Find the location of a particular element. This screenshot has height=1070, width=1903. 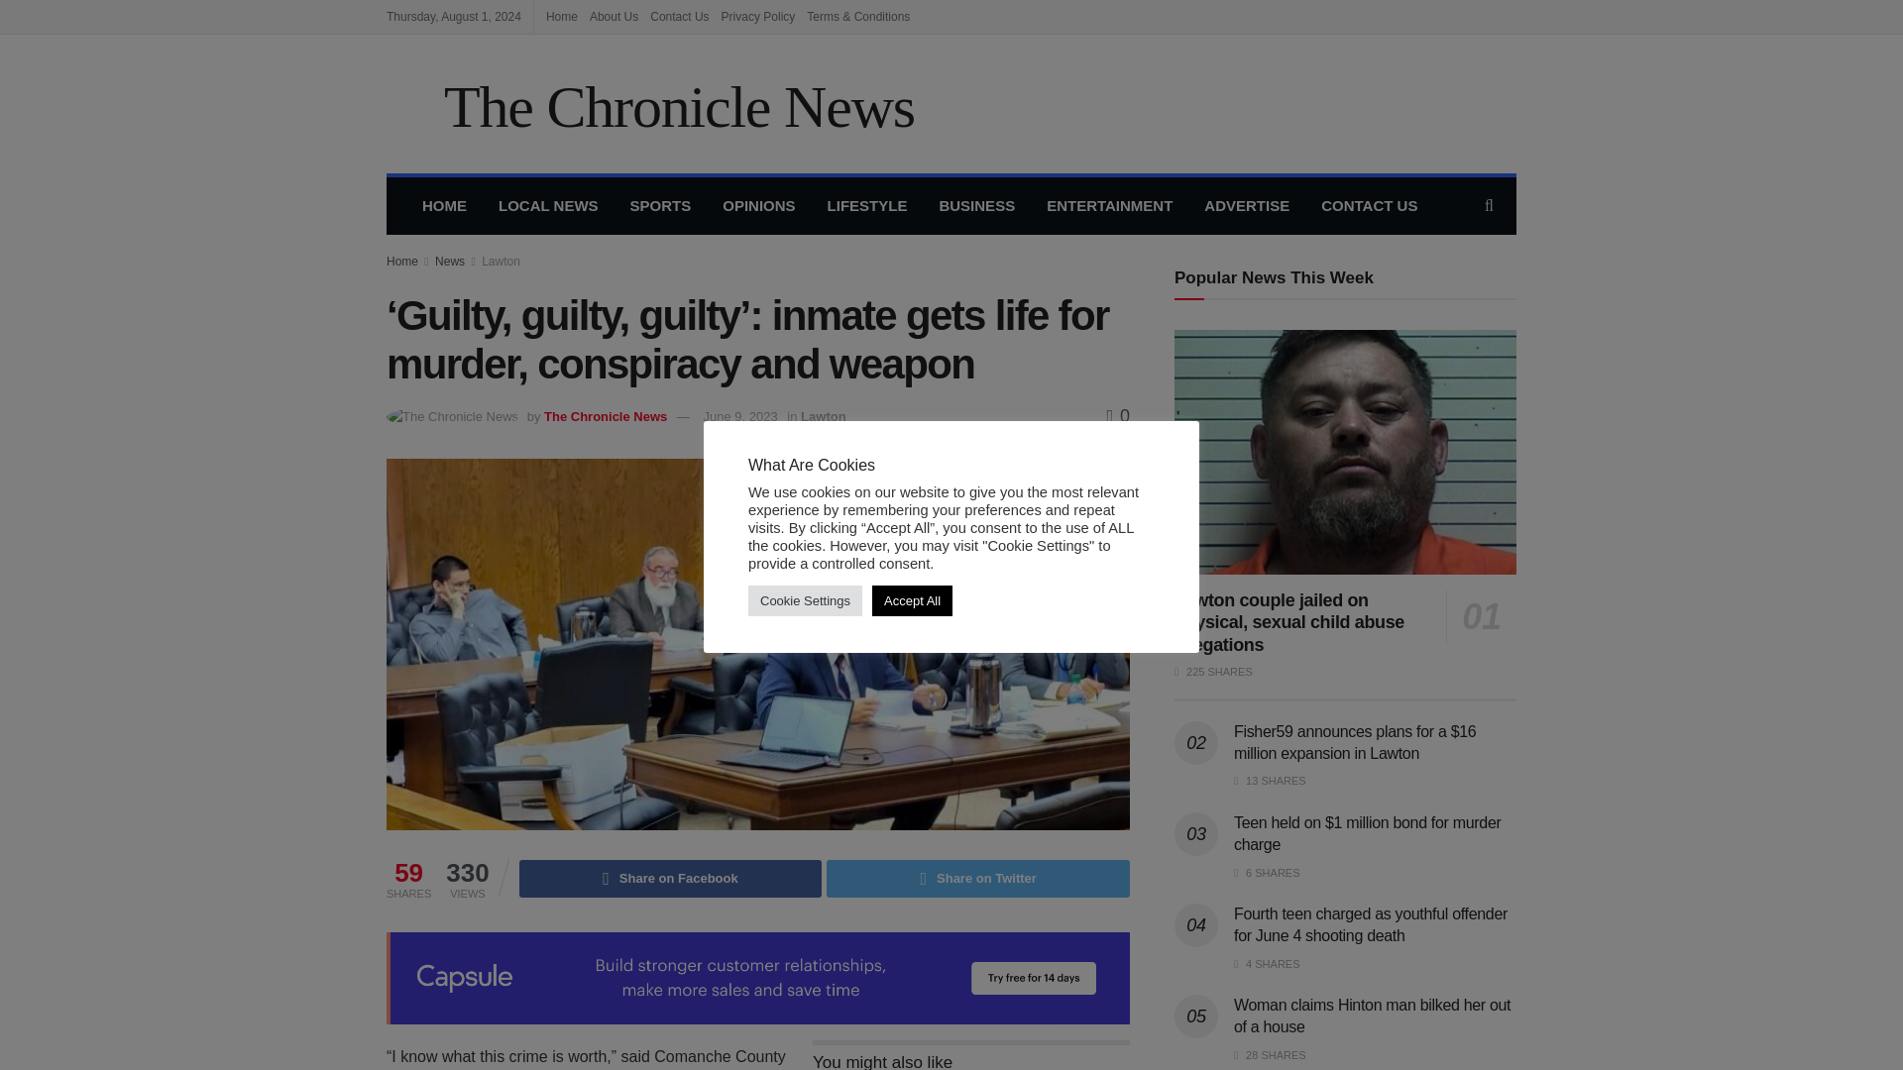

Privacy Policy is located at coordinates (757, 16).